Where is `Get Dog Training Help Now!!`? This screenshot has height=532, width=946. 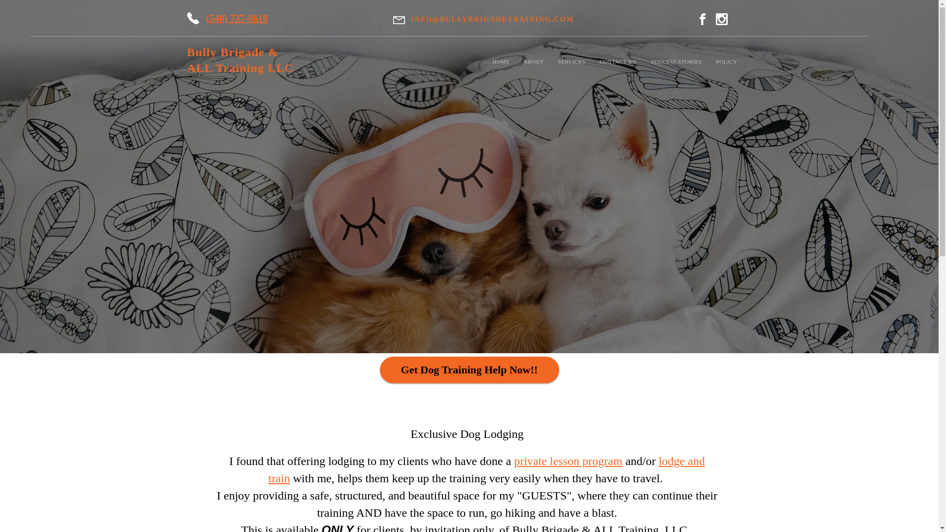 Get Dog Training Help Now!! is located at coordinates (469, 369).